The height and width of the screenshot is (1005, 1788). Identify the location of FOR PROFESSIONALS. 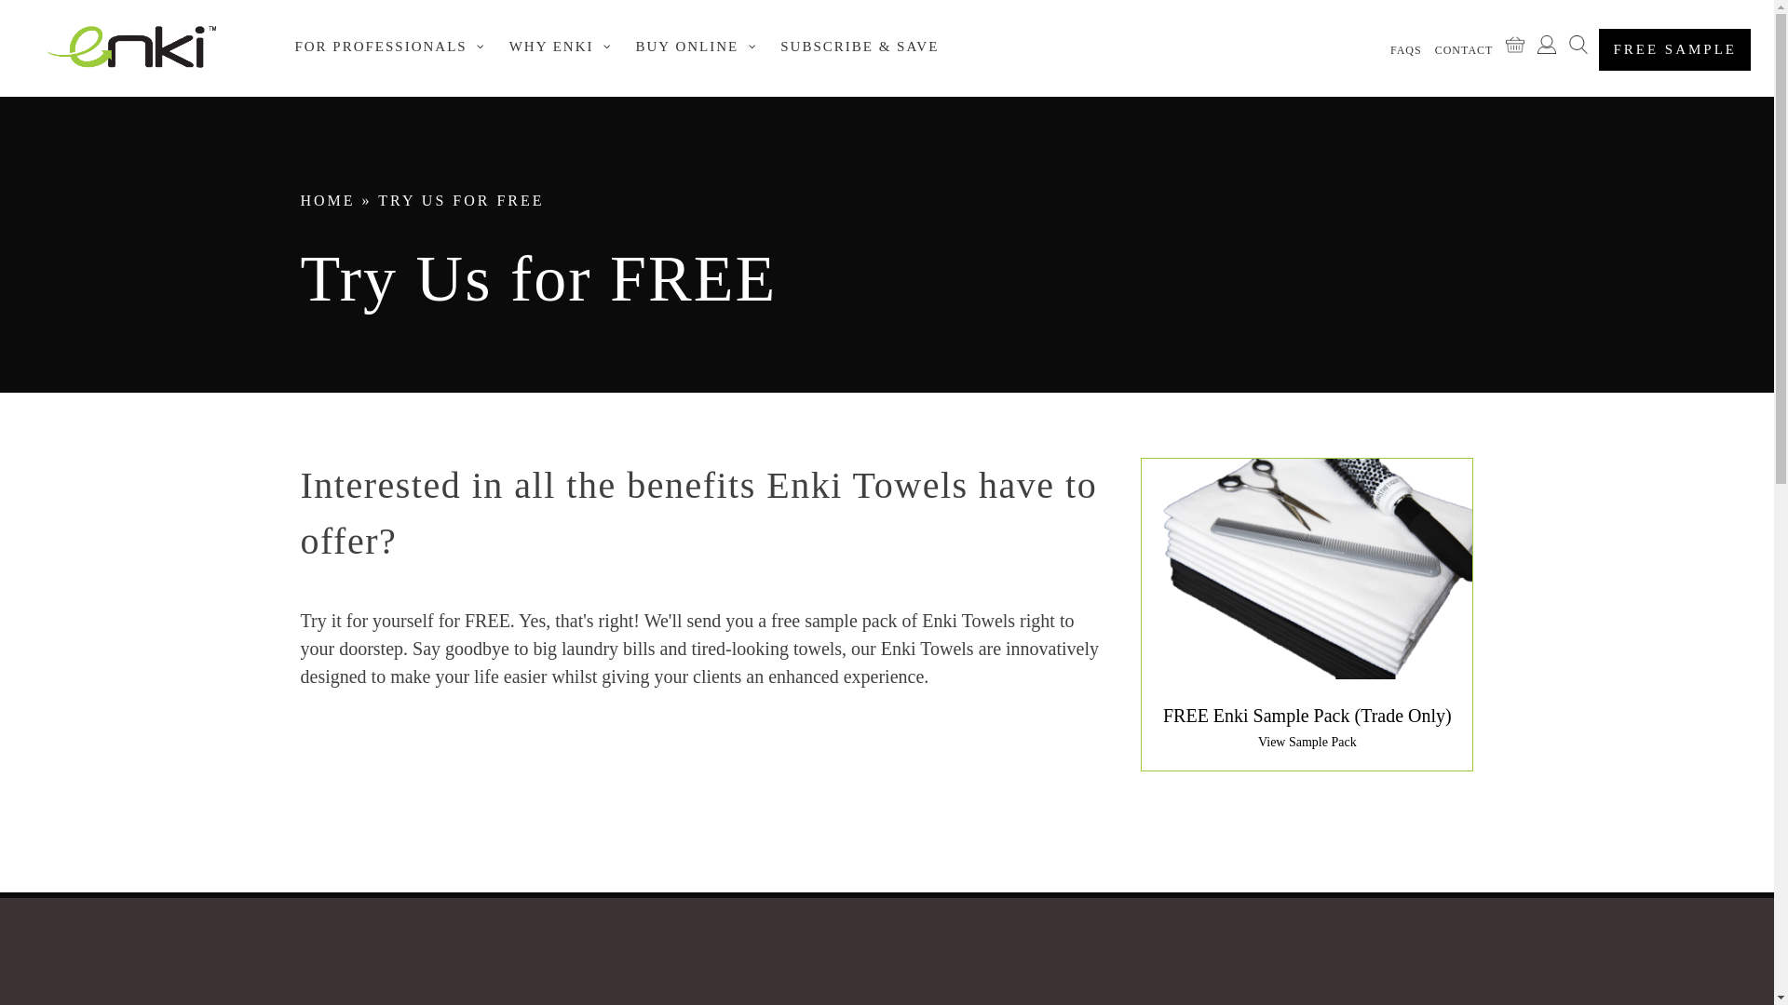
(387, 47).